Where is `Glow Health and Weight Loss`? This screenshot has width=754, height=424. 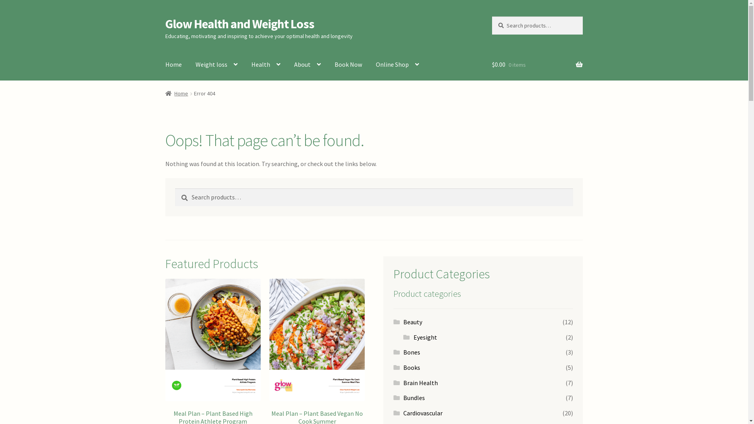 Glow Health and Weight Loss is located at coordinates (240, 24).